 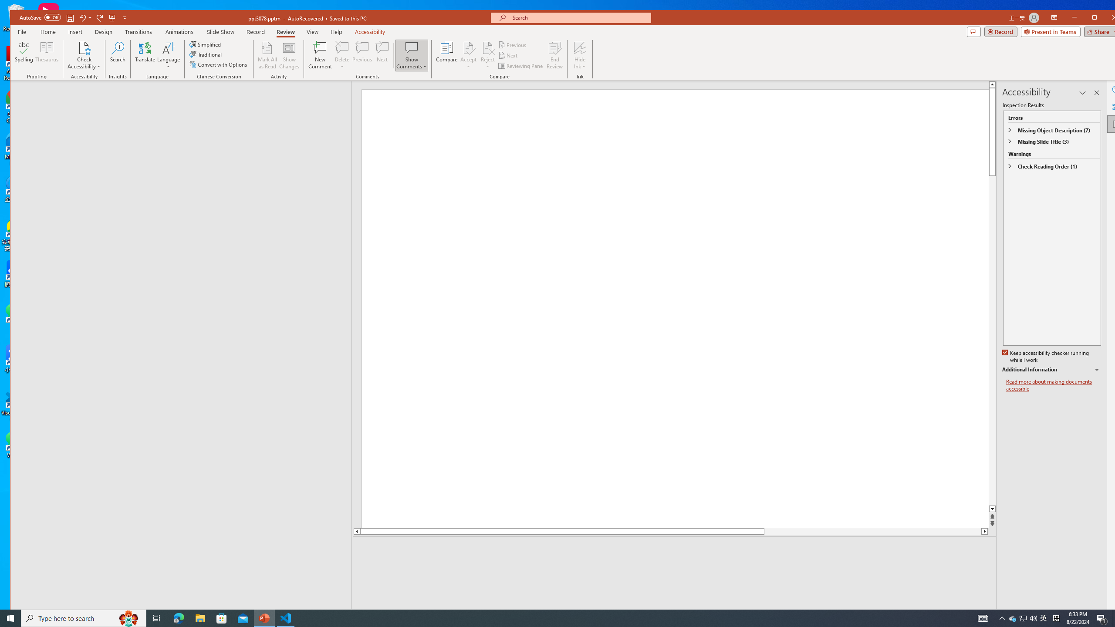 What do you see at coordinates (84, 47) in the screenshot?
I see `Check Accessibility` at bounding box center [84, 47].